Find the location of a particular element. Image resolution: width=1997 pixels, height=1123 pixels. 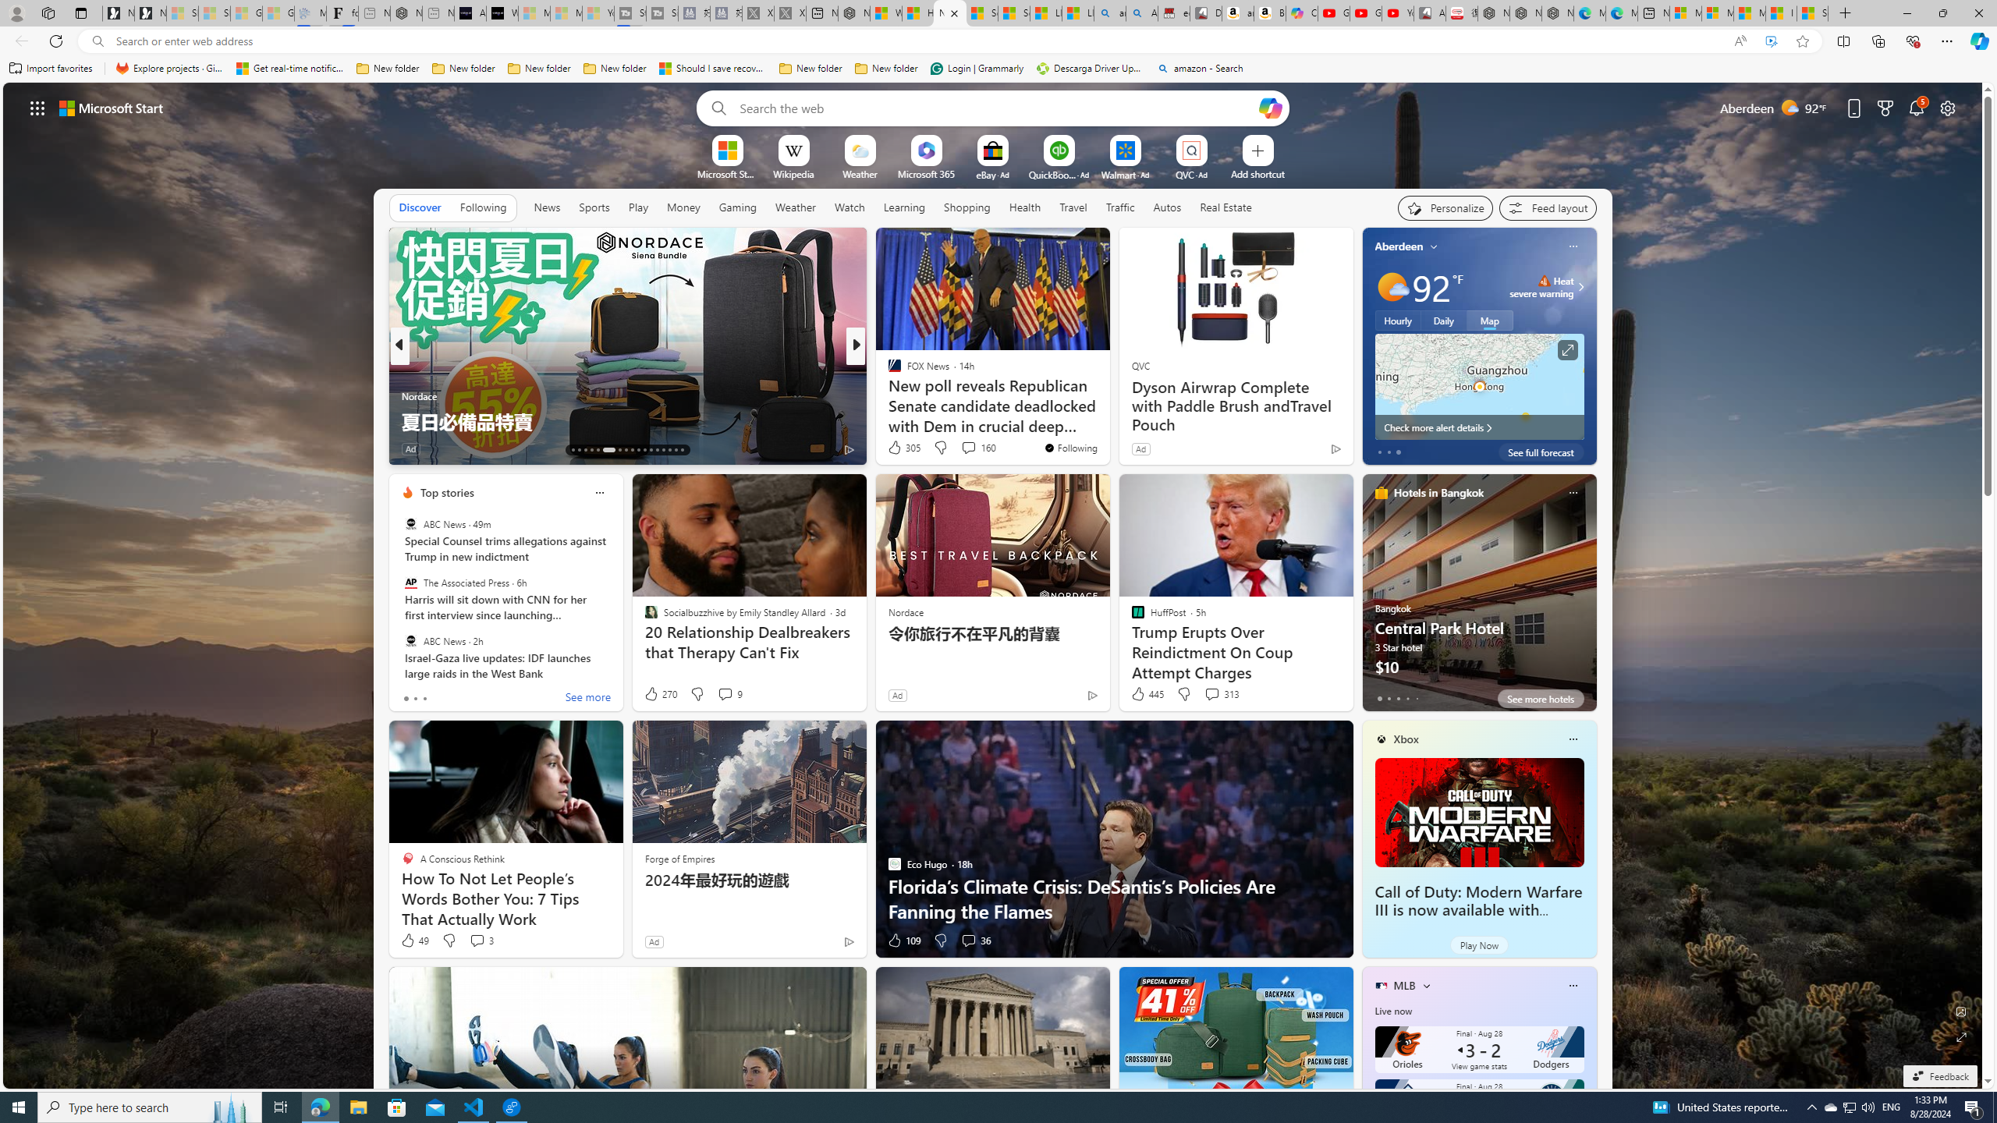

Hide this story is located at coordinates (1062, 246).